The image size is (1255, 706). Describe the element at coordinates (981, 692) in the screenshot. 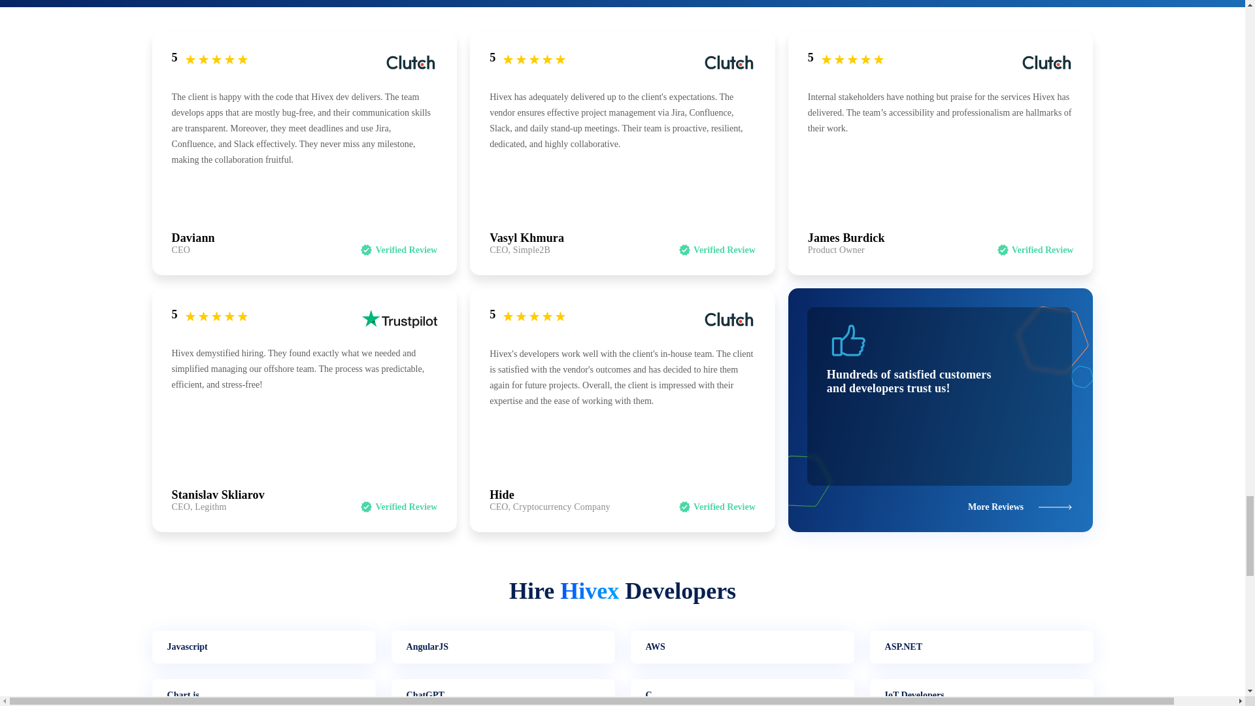

I see `IoT Developers` at that location.